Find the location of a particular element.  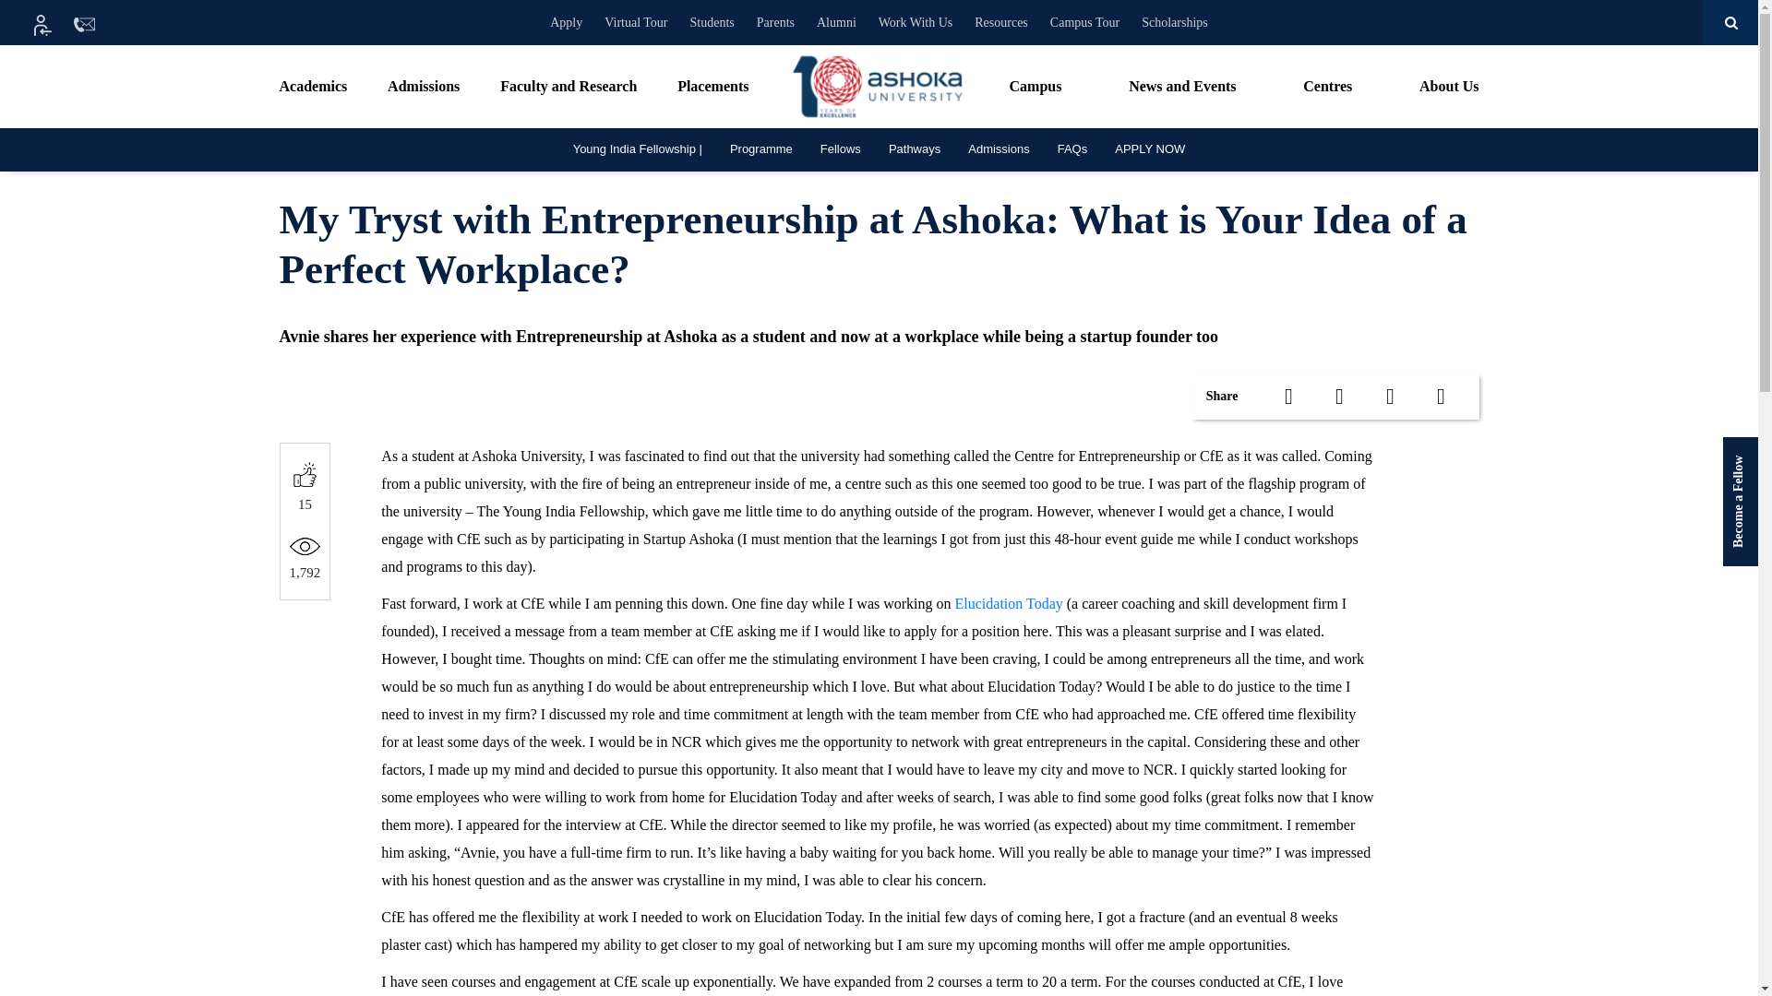

Alumni is located at coordinates (836, 22).